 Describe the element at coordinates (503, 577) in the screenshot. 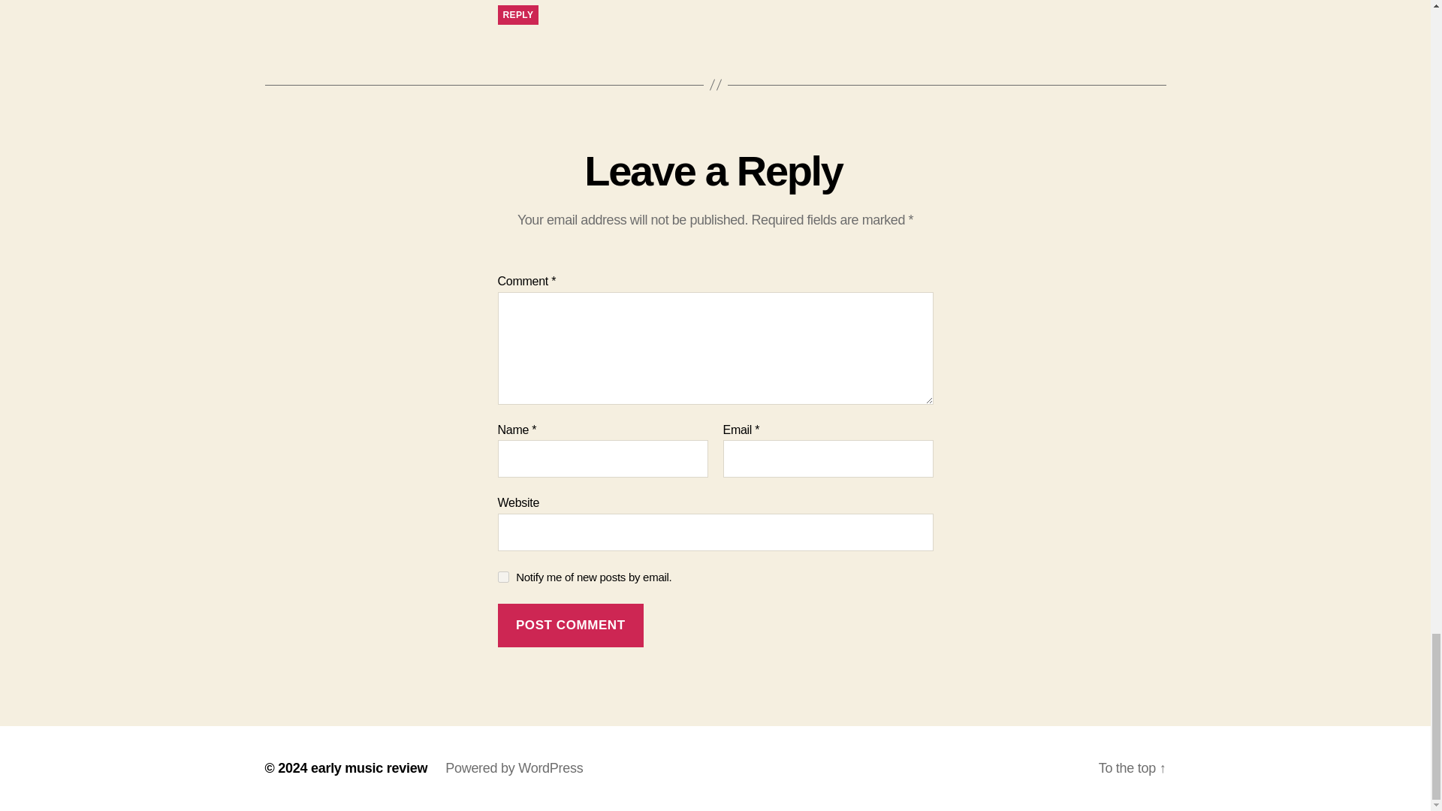

I see `subscribe` at that location.